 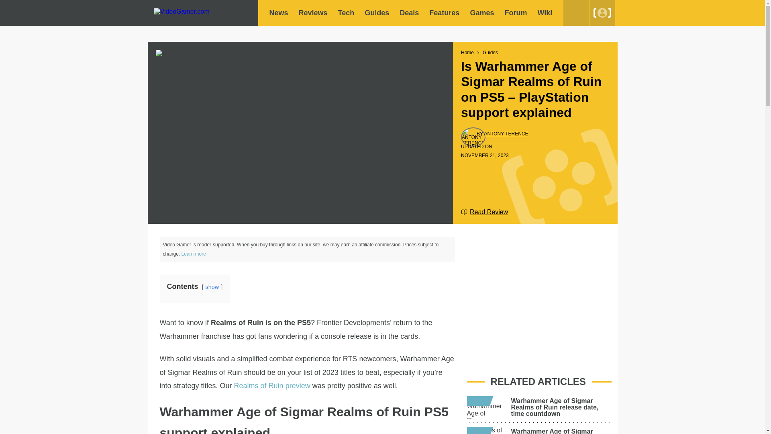 What do you see at coordinates (482, 13) in the screenshot?
I see `Games` at bounding box center [482, 13].